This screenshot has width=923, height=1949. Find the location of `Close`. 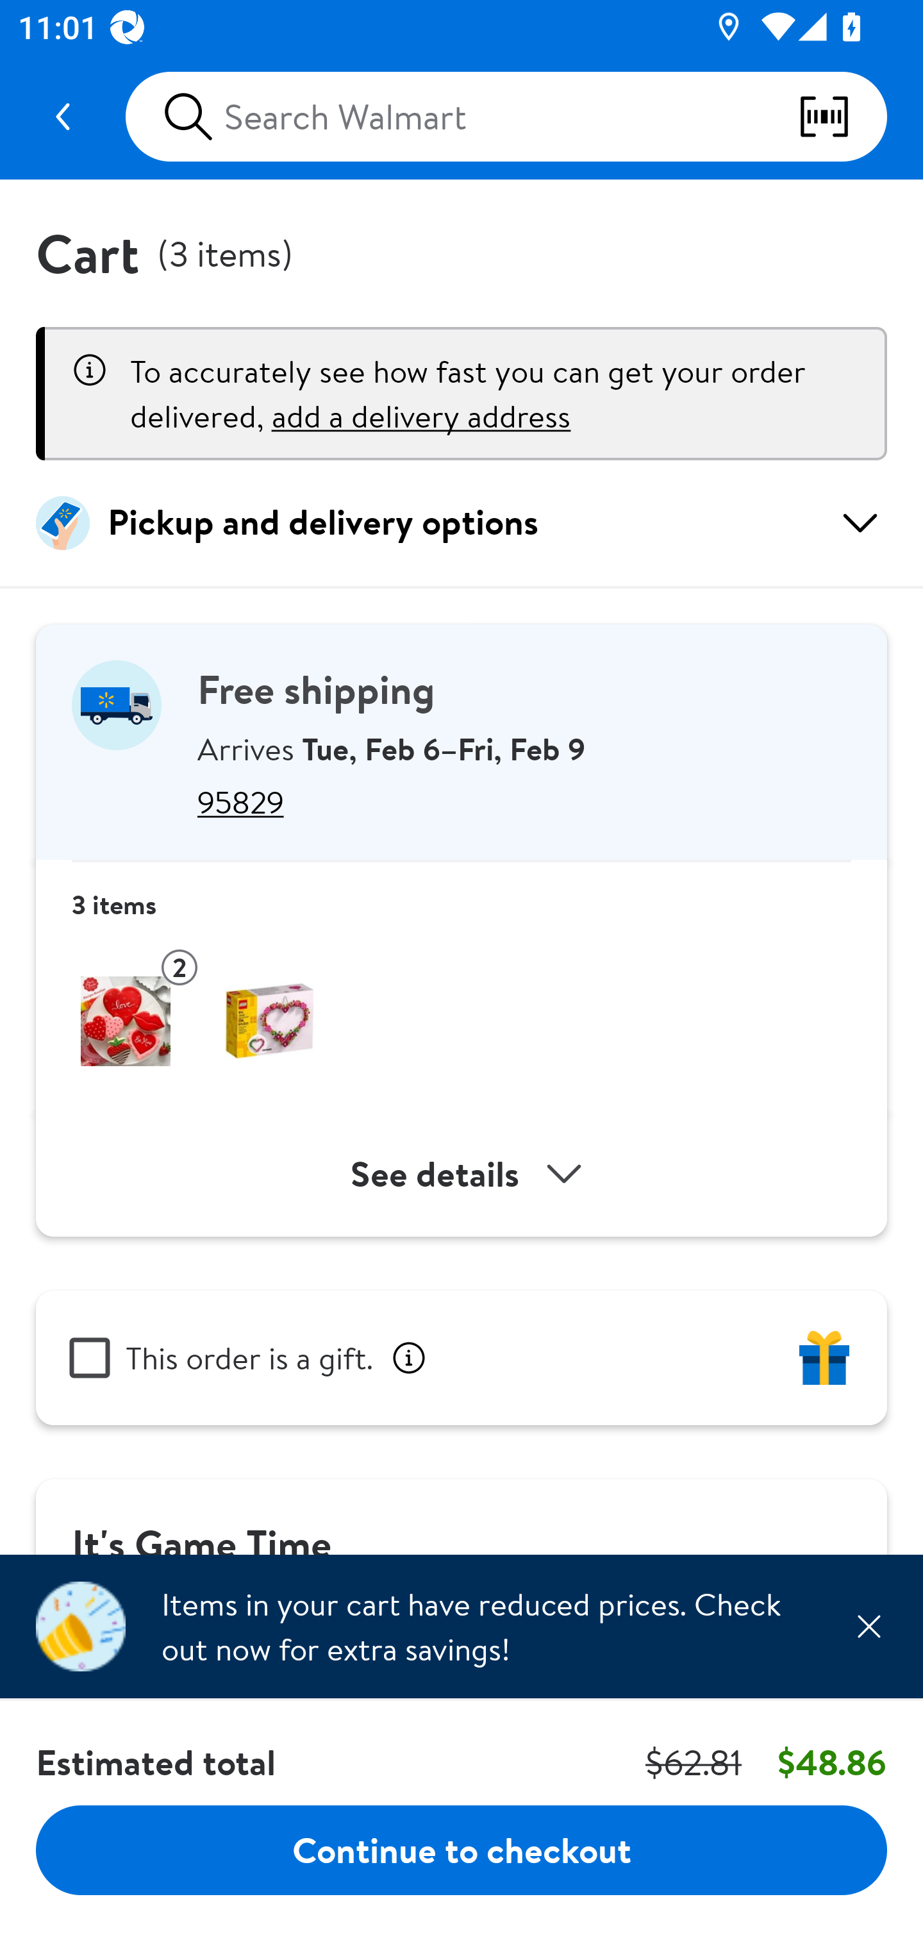

Close is located at coordinates (869, 1626).